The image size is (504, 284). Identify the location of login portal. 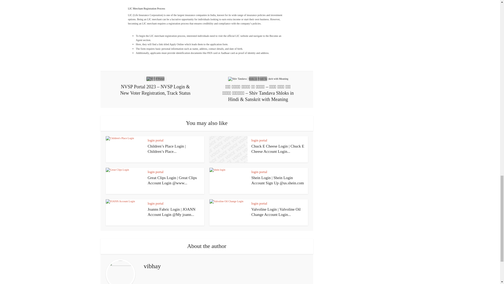
(259, 140).